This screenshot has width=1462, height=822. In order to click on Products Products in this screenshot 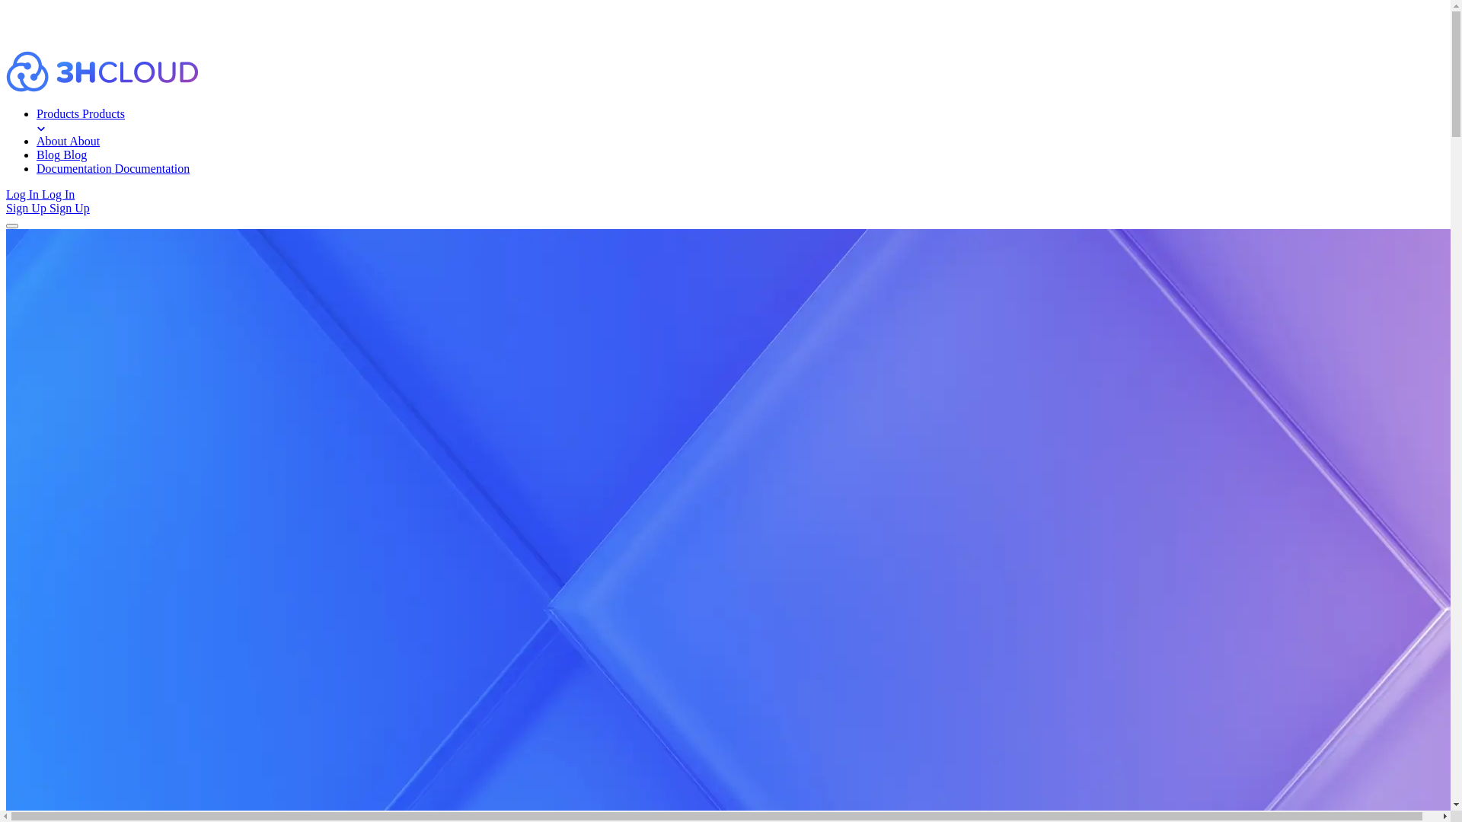, I will do `click(740, 121)`.